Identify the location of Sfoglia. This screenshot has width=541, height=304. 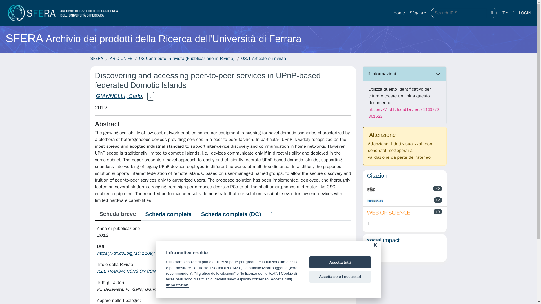
(418, 13).